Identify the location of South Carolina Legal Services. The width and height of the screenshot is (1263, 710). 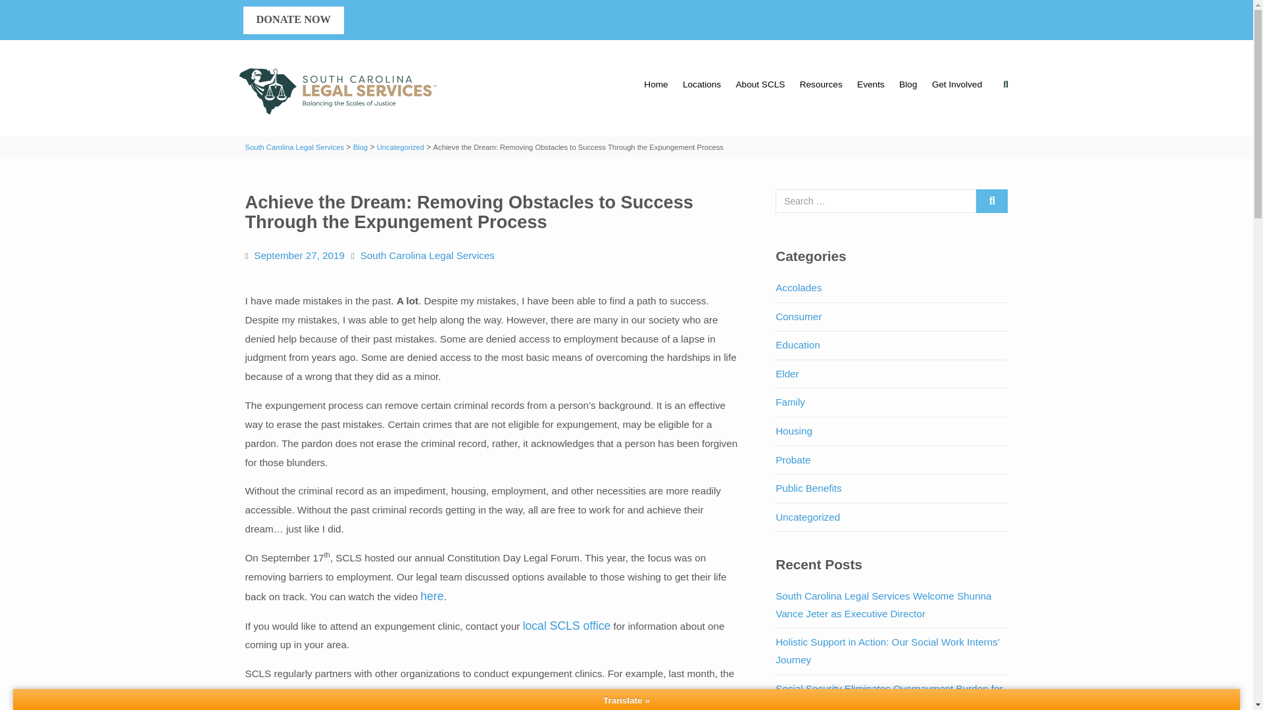
(338, 92).